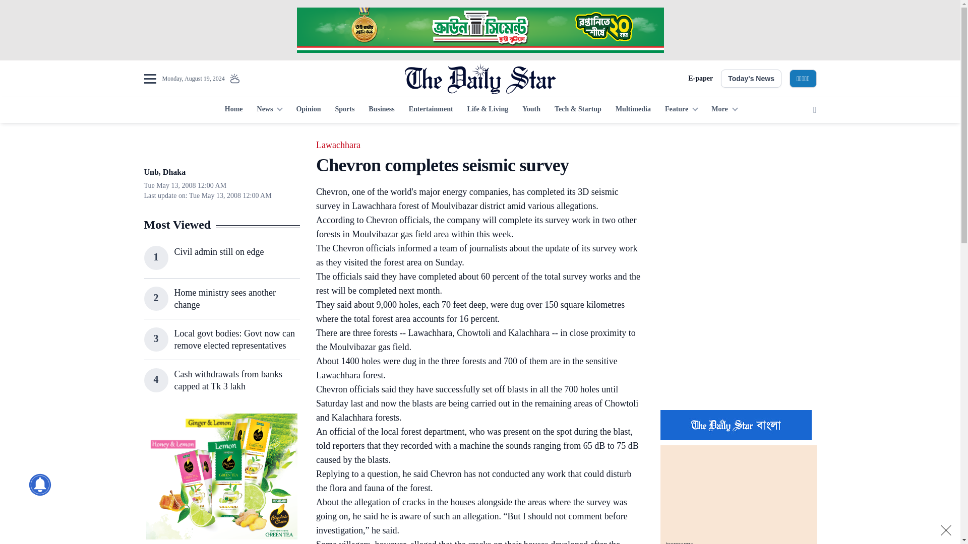 The width and height of the screenshot is (968, 544). Describe the element at coordinates (633, 110) in the screenshot. I see `Multimedia` at that location.